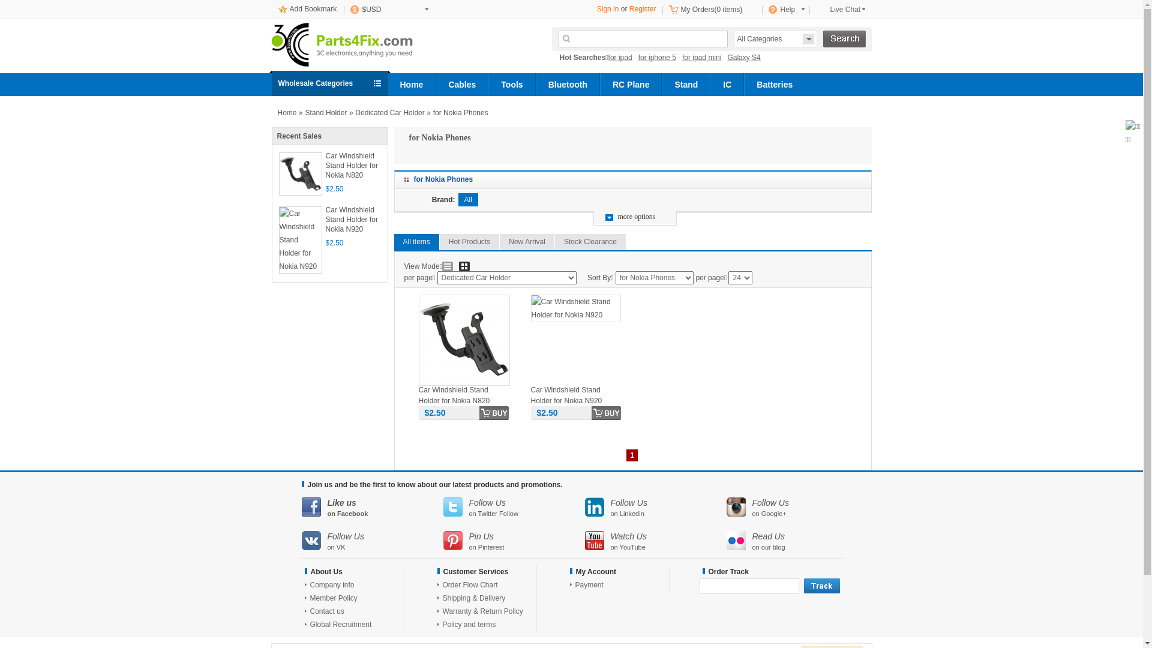  What do you see at coordinates (470, 585) in the screenshot?
I see `Order Flow Chart` at bounding box center [470, 585].